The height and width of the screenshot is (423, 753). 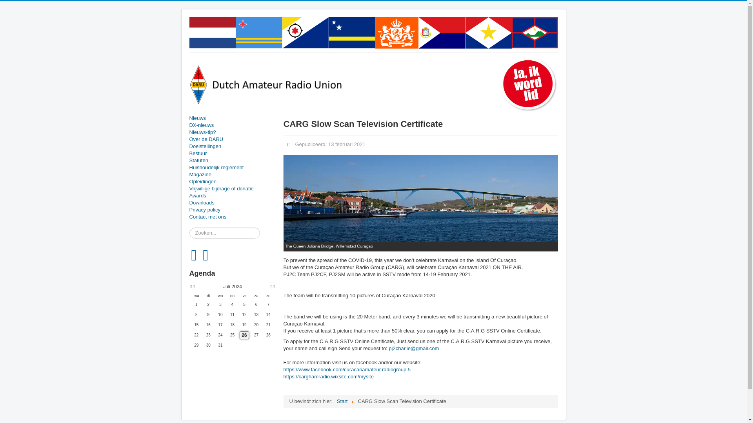 I want to click on Nieuws-tip?, so click(x=232, y=132).